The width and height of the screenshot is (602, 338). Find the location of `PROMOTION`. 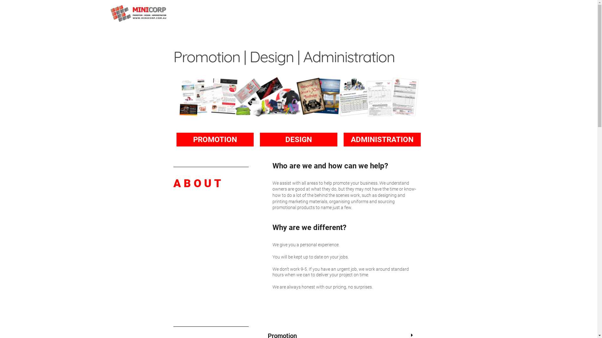

PROMOTION is located at coordinates (215, 140).